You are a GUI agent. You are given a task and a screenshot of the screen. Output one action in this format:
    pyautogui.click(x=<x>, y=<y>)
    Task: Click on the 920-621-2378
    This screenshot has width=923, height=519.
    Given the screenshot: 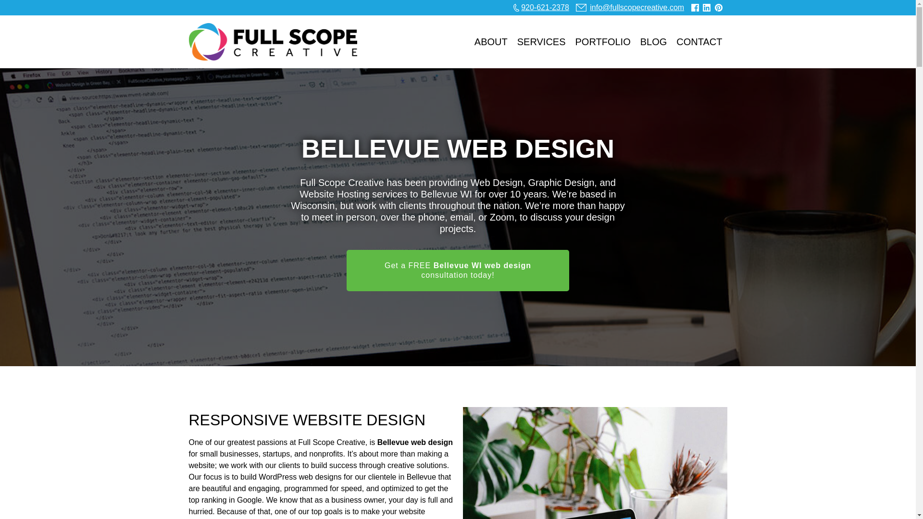 What is the action you would take?
    pyautogui.click(x=541, y=8)
    